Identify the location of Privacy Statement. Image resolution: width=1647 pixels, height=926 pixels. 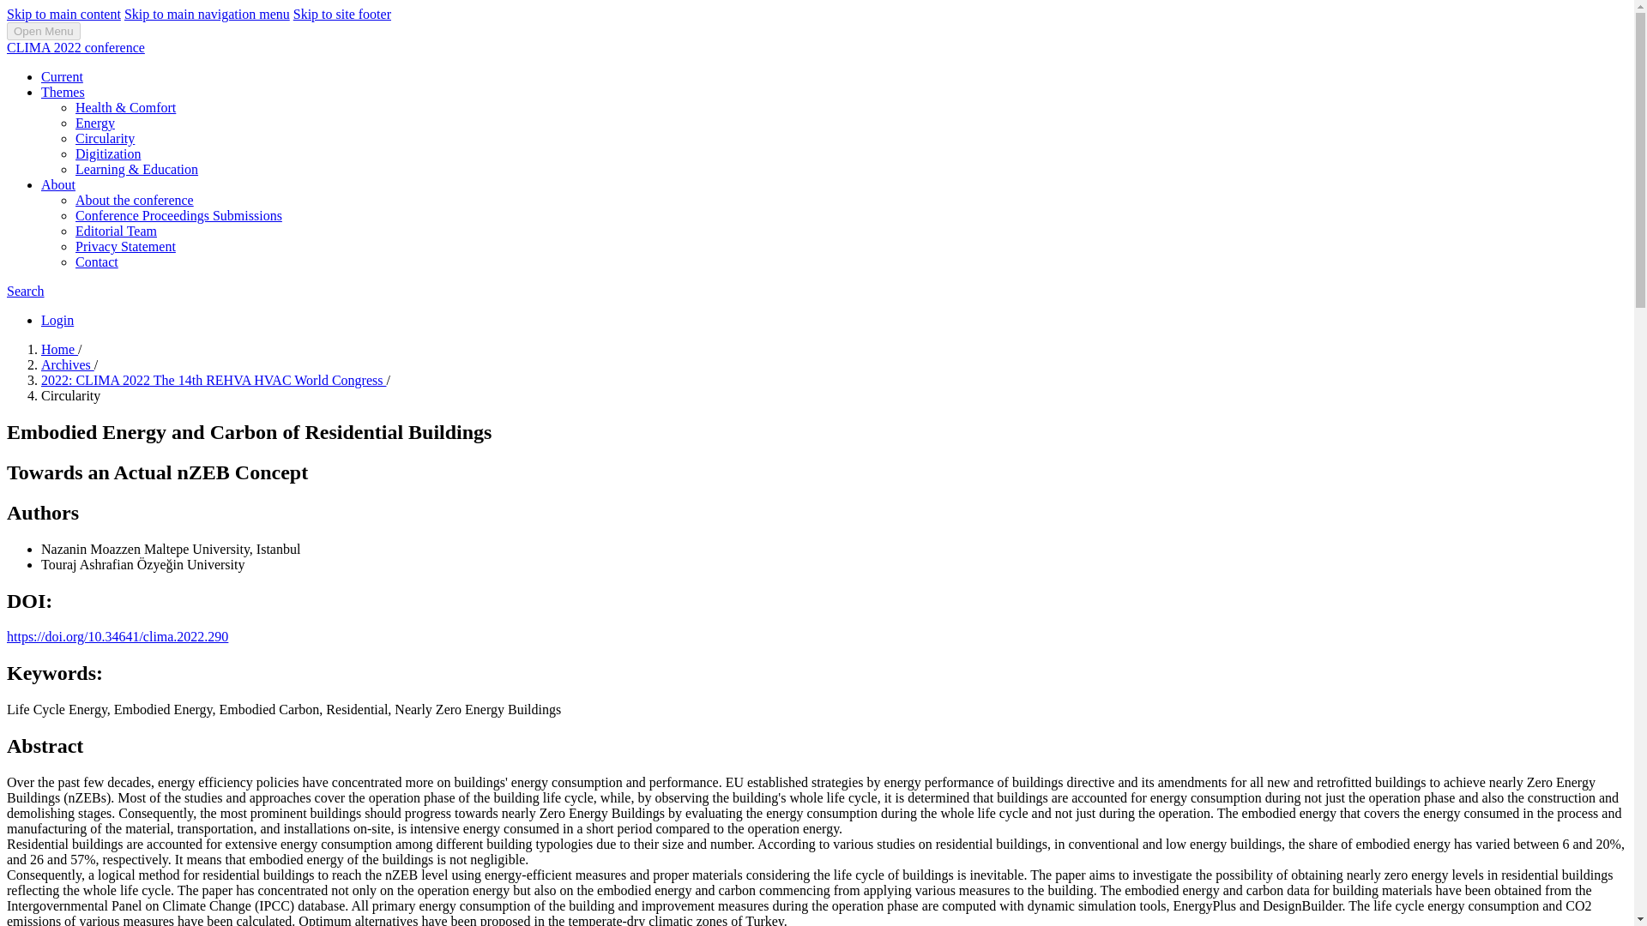
(125, 245).